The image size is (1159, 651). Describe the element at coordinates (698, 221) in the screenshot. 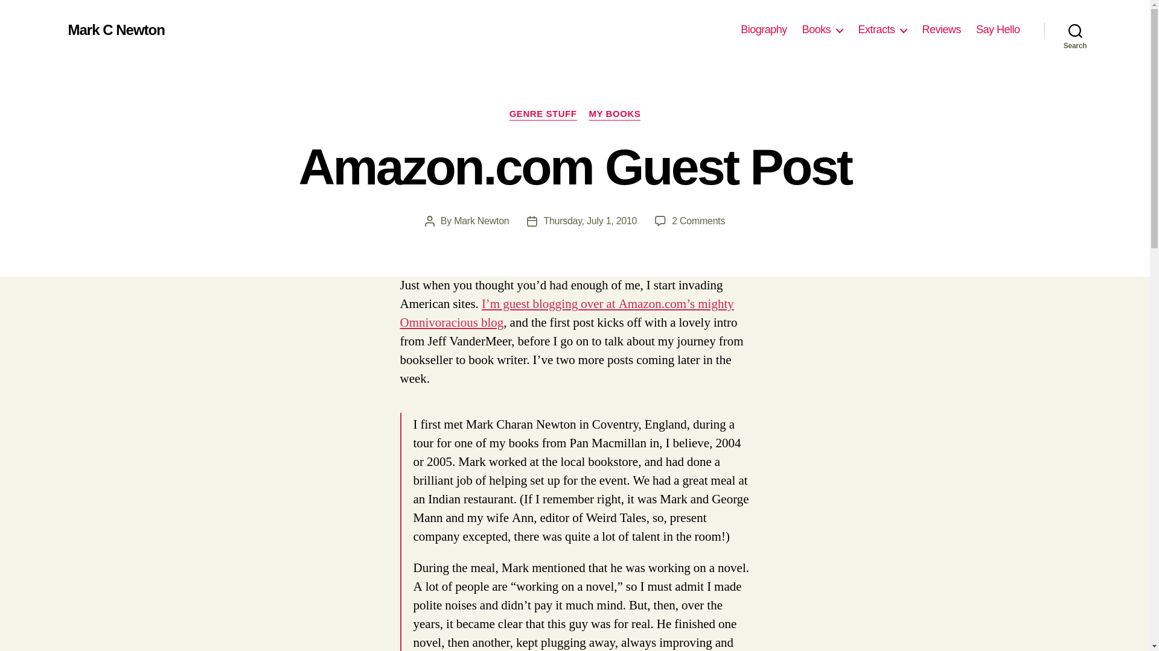

I see `Extracts` at that location.